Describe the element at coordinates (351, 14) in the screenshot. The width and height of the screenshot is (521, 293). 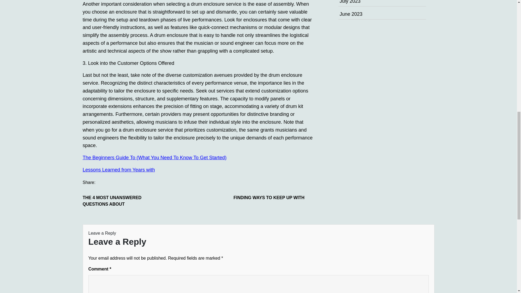
I see `June 2023` at that location.